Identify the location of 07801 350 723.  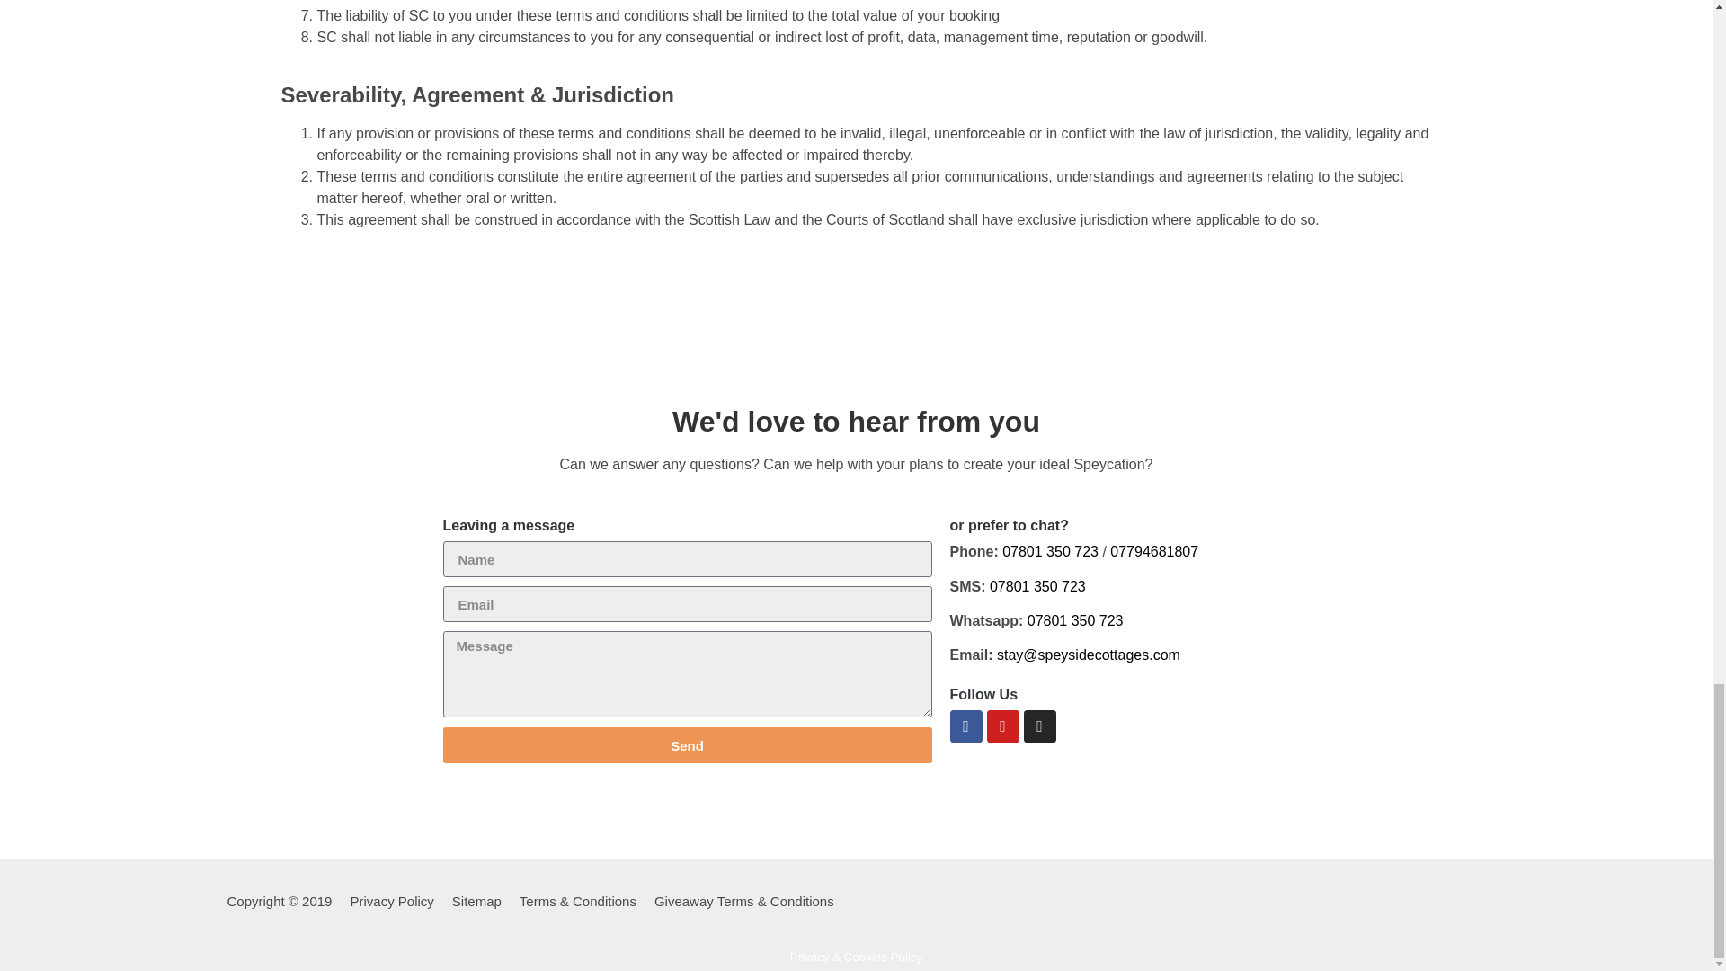
(1037, 586).